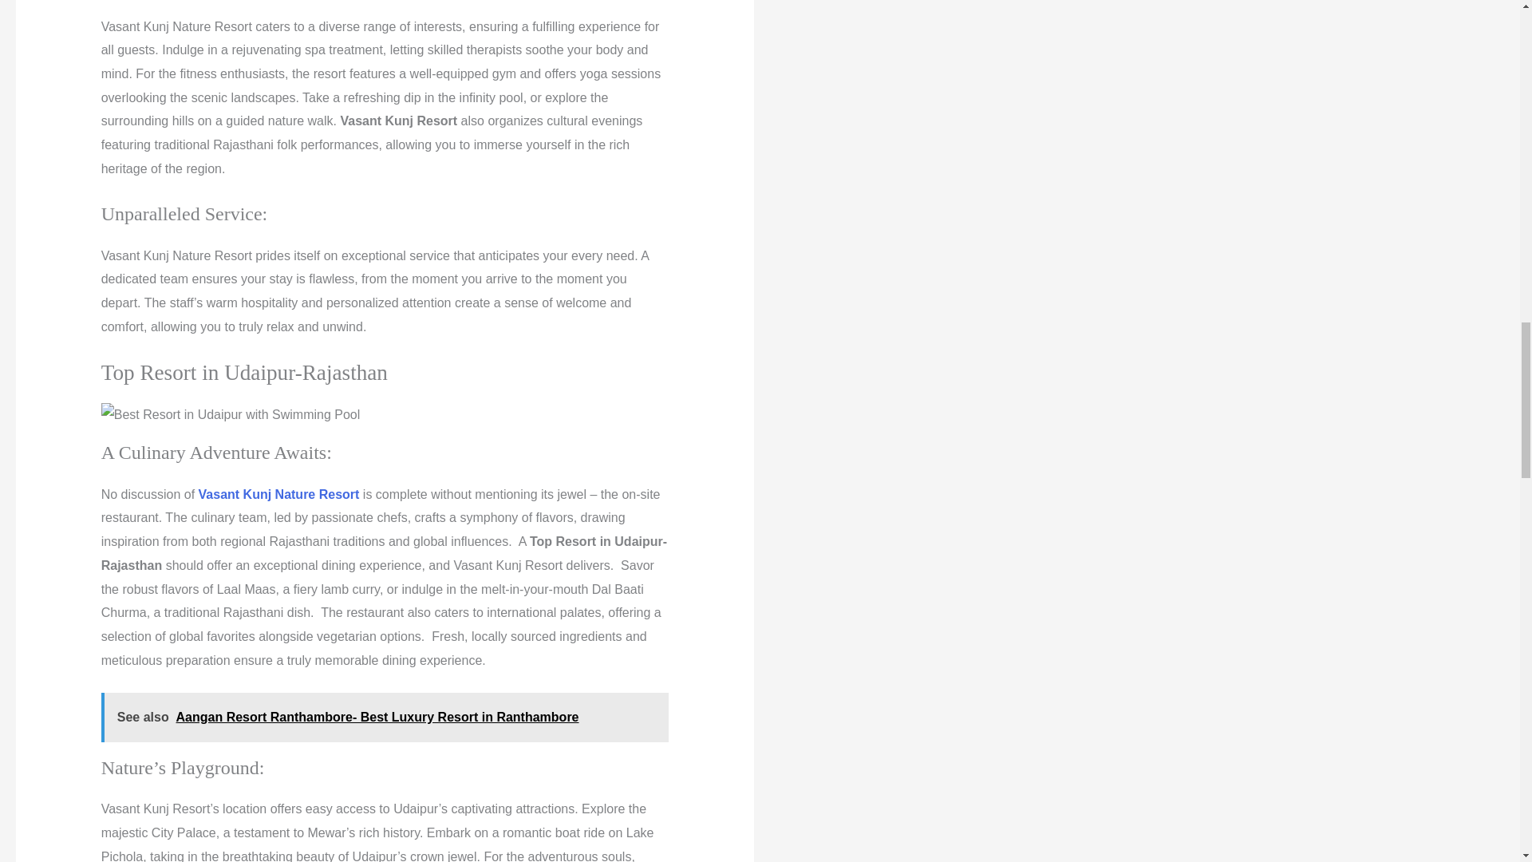  I want to click on Vasant Kunj Nature Resort, so click(279, 494).